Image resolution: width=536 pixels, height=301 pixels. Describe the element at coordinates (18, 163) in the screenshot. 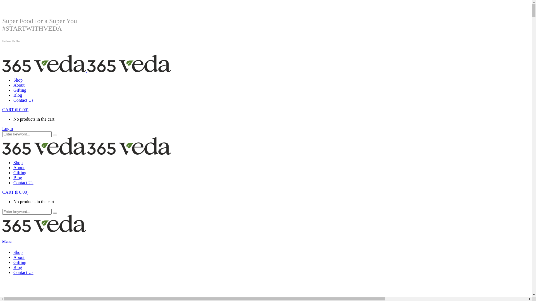

I see `Shop` at that location.